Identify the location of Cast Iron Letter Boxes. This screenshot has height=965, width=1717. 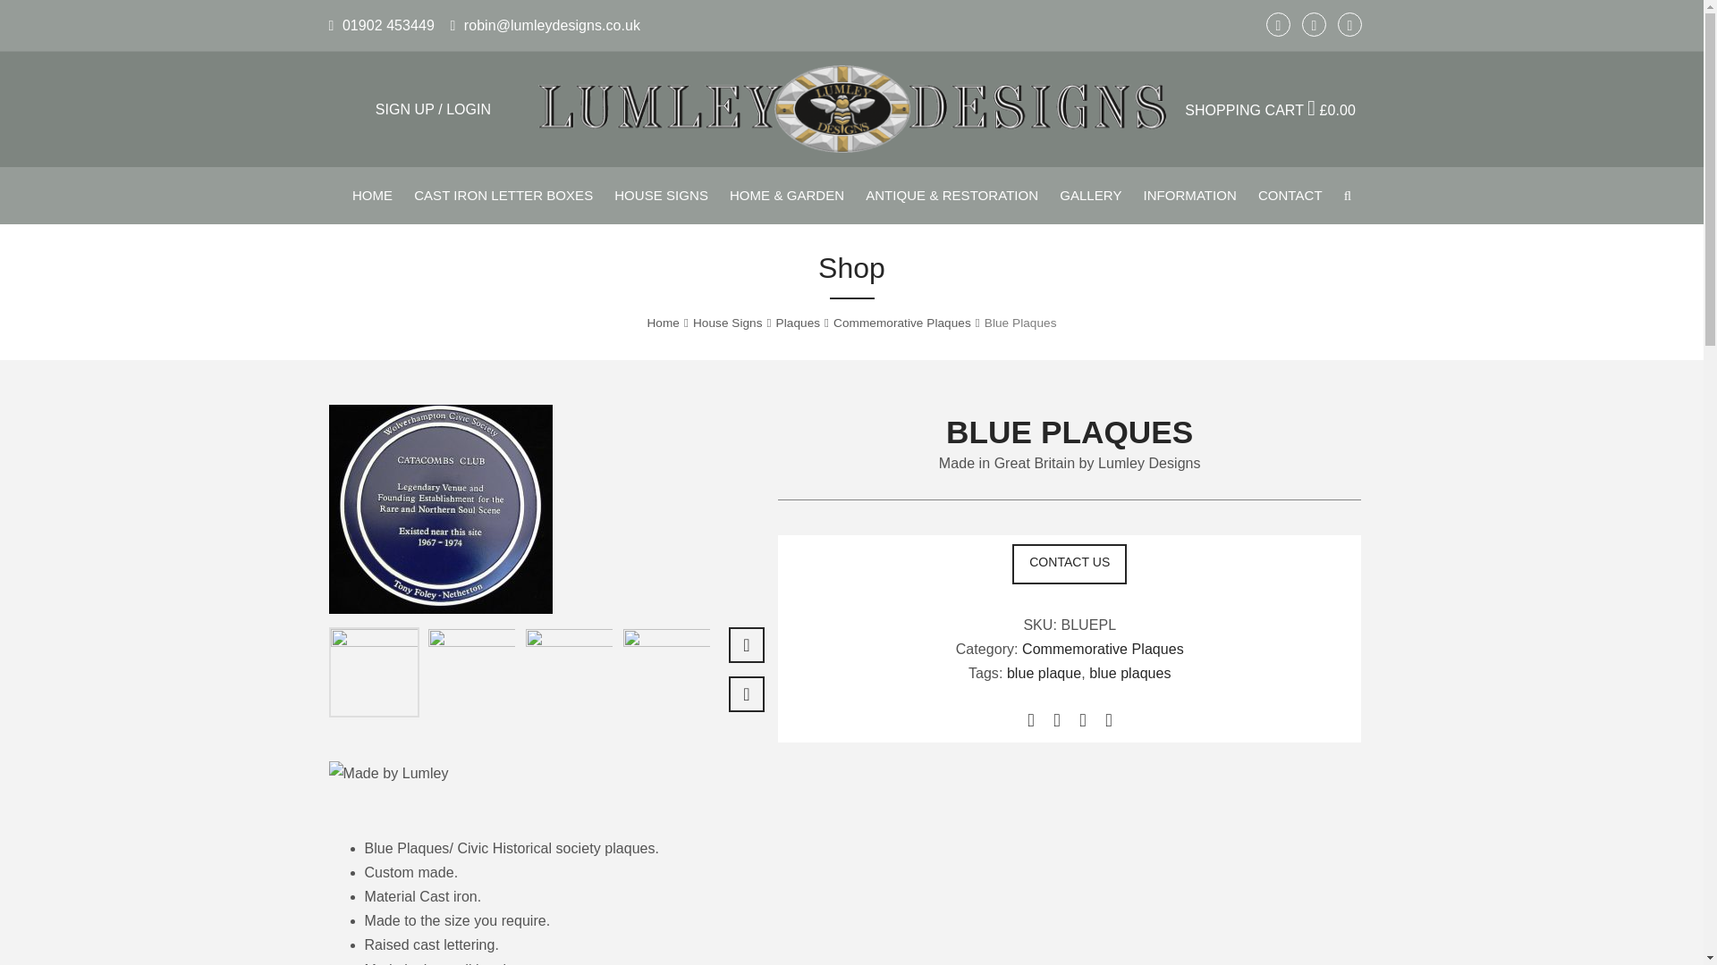
(503, 195).